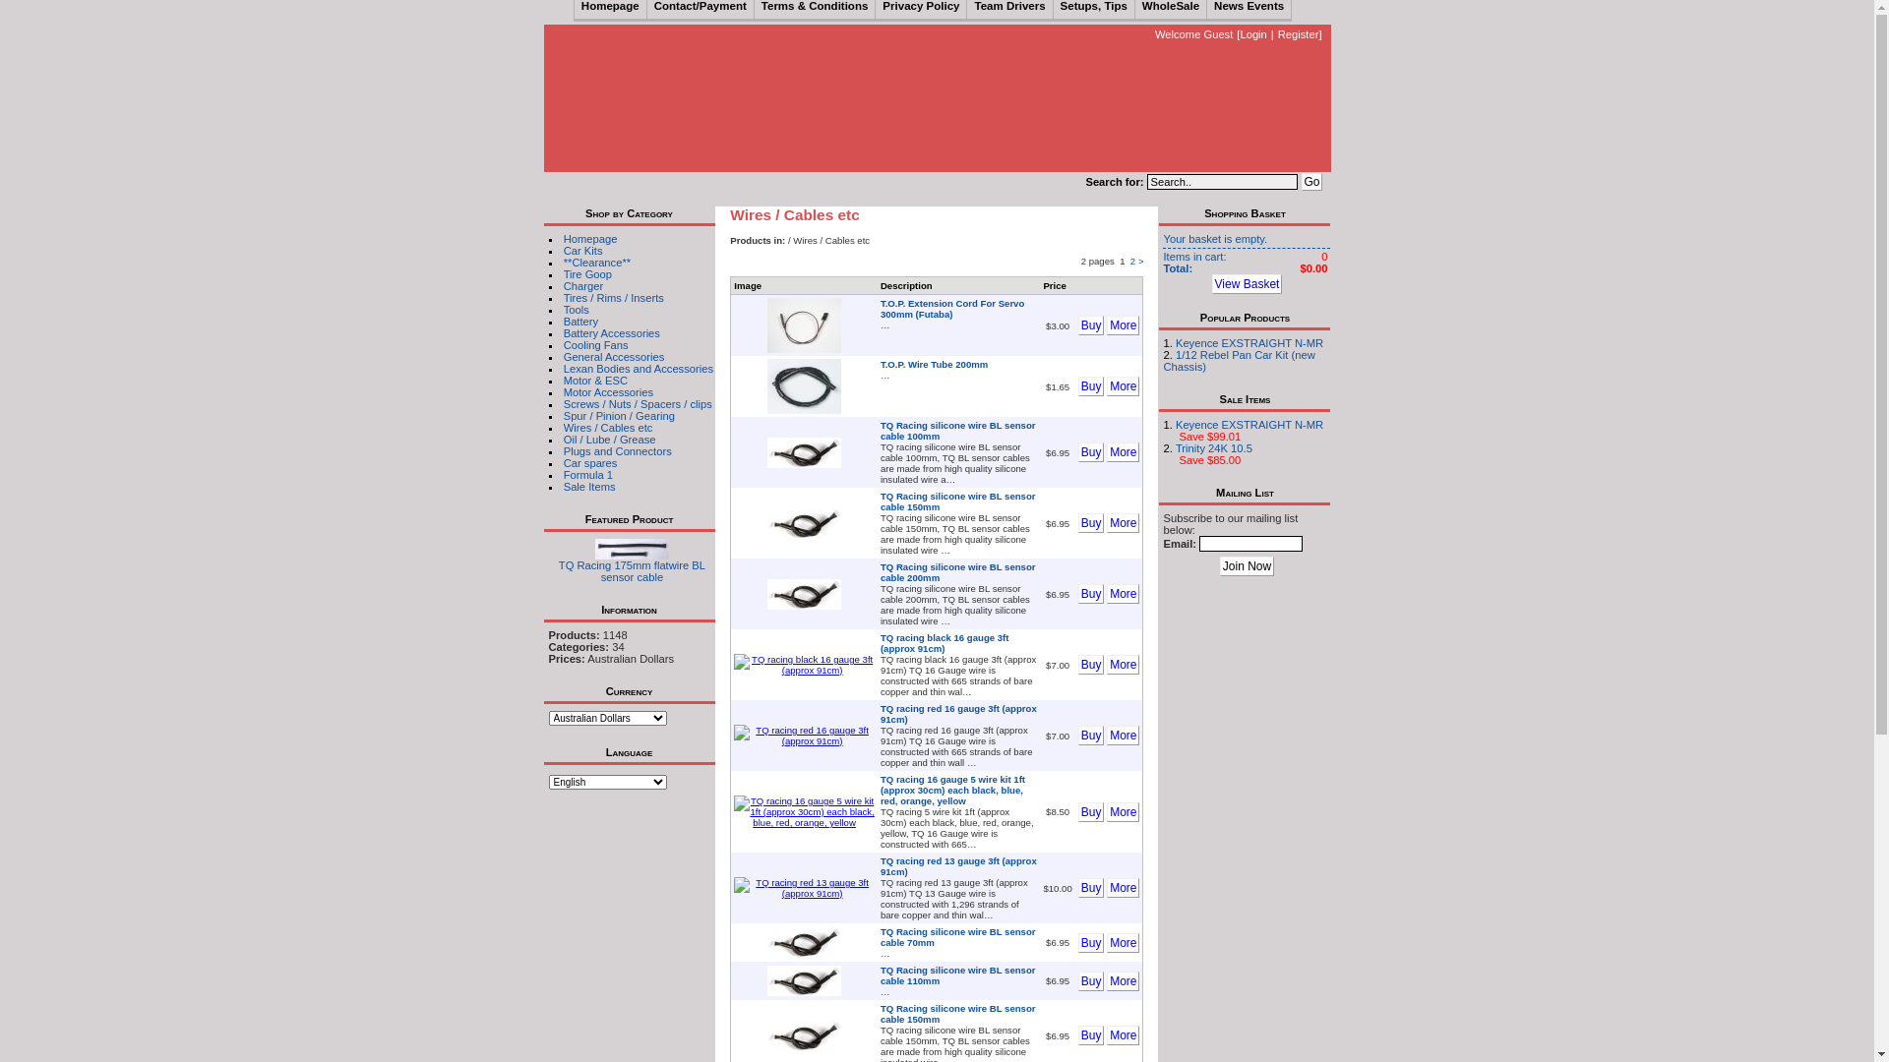 The height and width of the screenshot is (1062, 1889). What do you see at coordinates (805, 325) in the screenshot?
I see `T.O.P. Extension Cord For Servo 300mm (Futaba)` at bounding box center [805, 325].